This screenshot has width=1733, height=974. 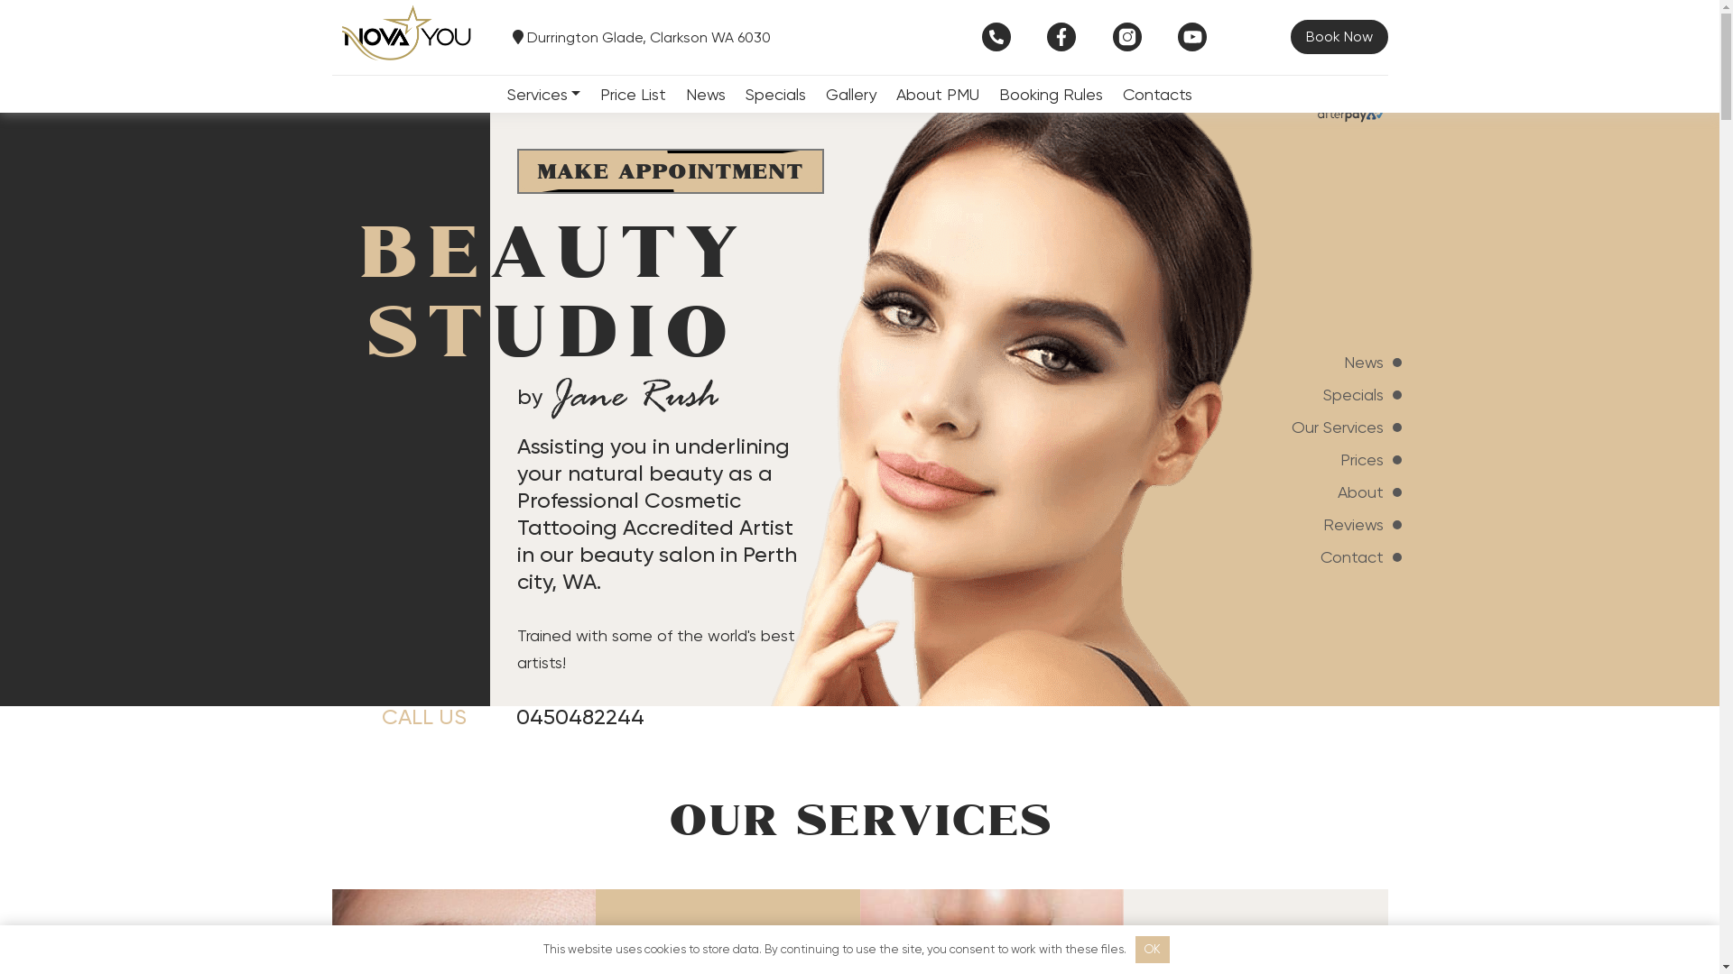 What do you see at coordinates (938, 94) in the screenshot?
I see `About PMU` at bounding box center [938, 94].